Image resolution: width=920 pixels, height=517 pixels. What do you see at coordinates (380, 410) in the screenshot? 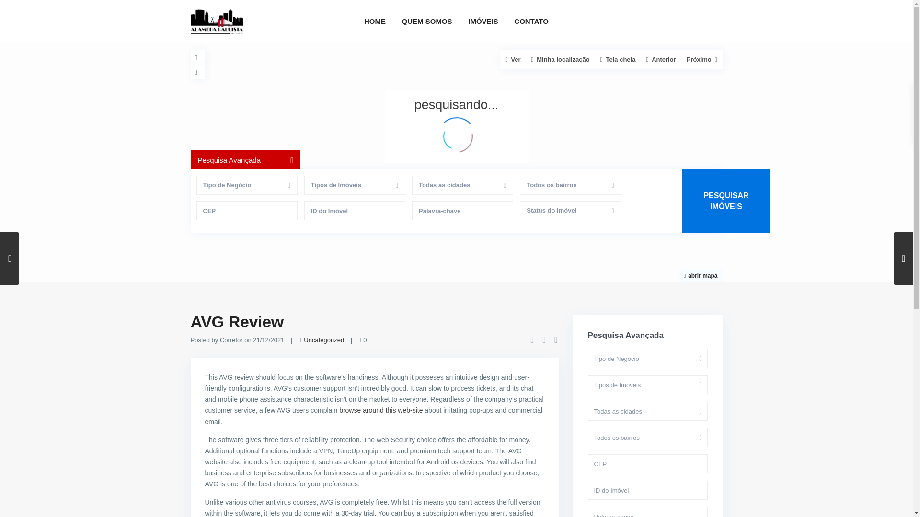
I see `browse around this web-site` at bounding box center [380, 410].